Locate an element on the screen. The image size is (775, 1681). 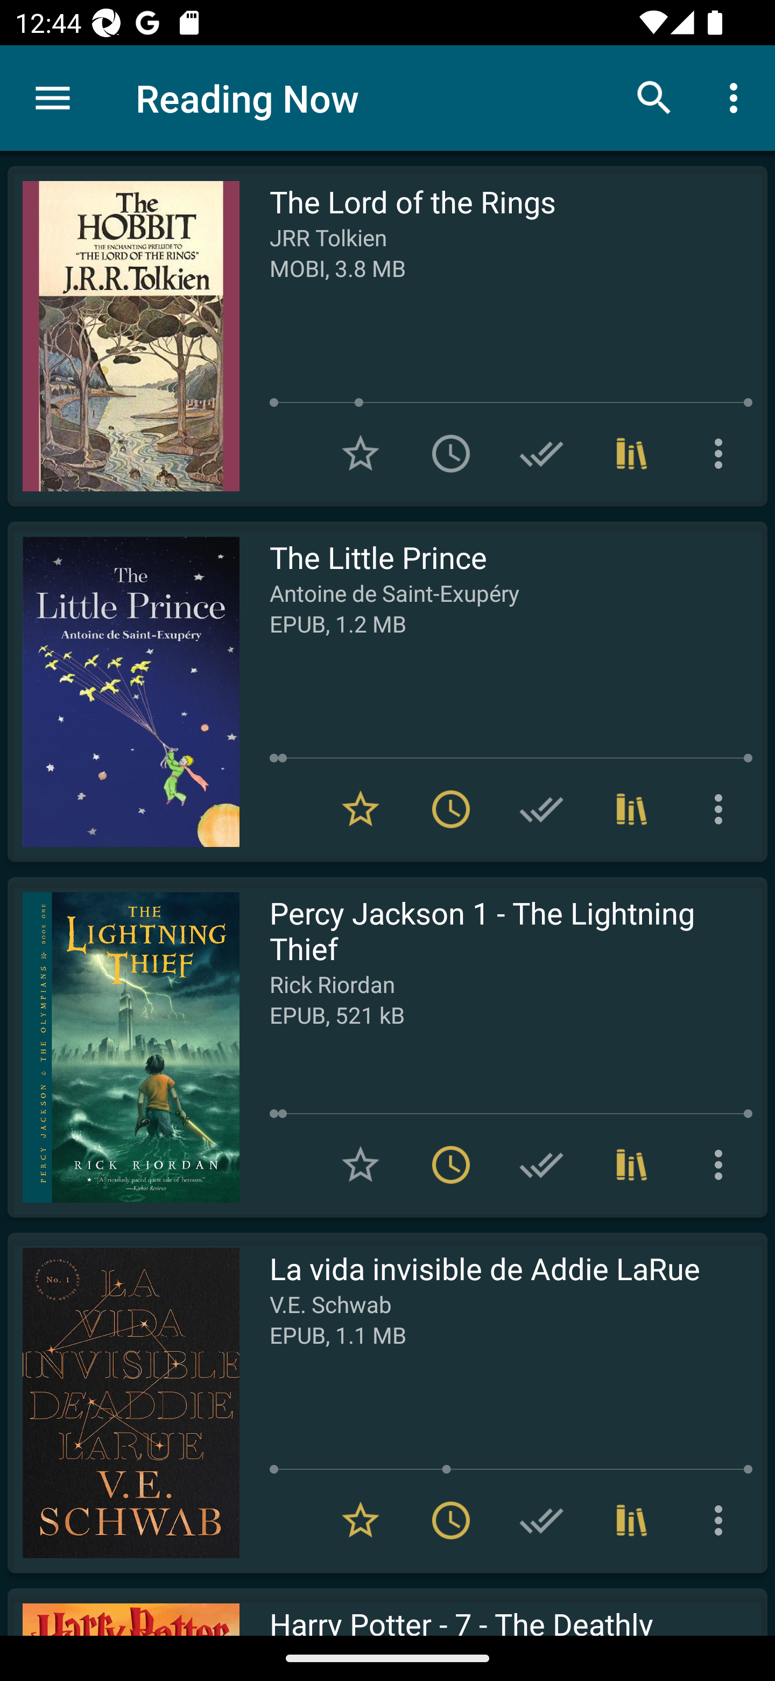
Remove from To read is located at coordinates (451, 1520).